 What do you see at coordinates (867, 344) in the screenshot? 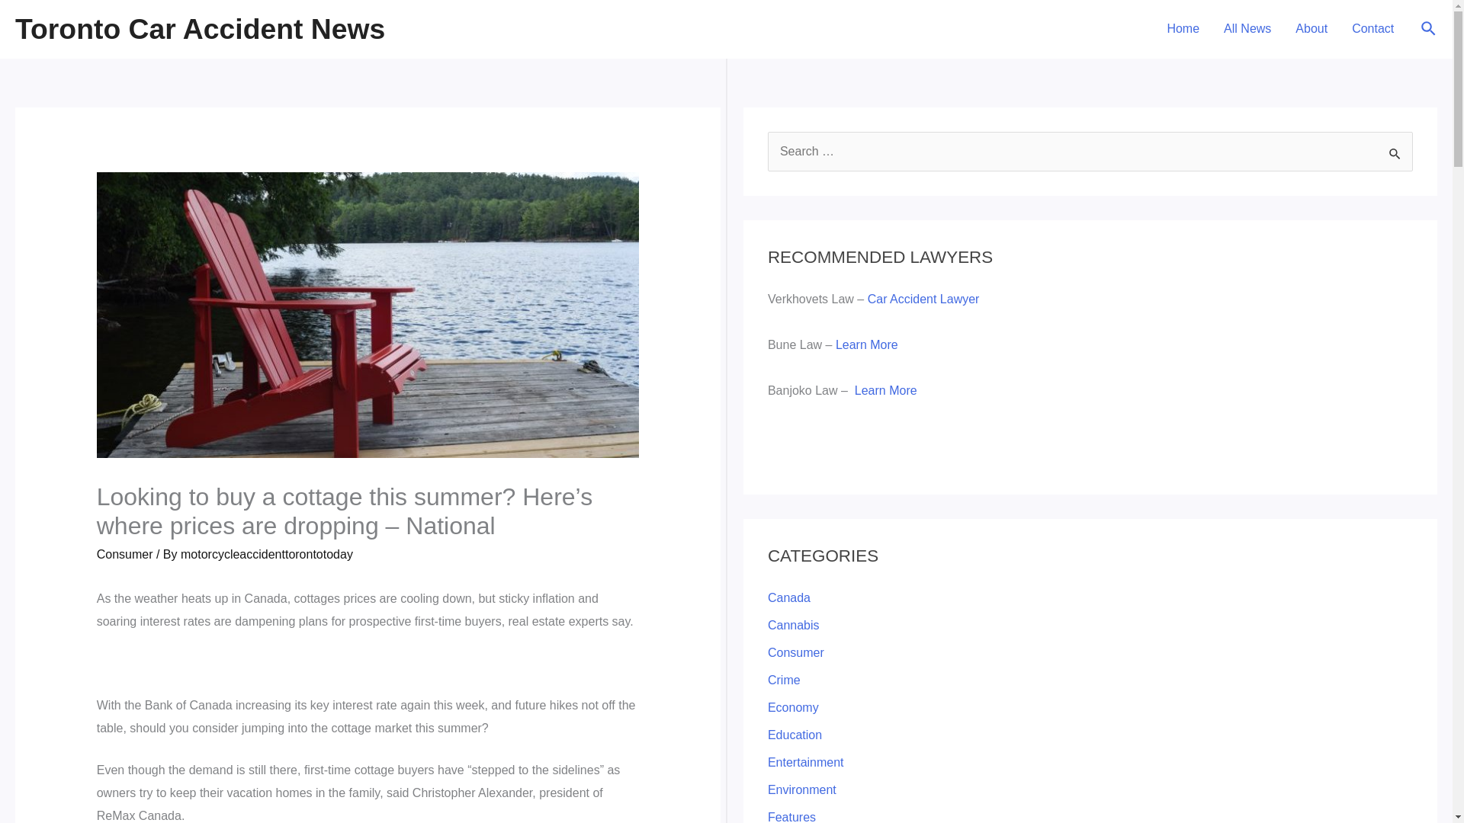
I see `Learn More` at bounding box center [867, 344].